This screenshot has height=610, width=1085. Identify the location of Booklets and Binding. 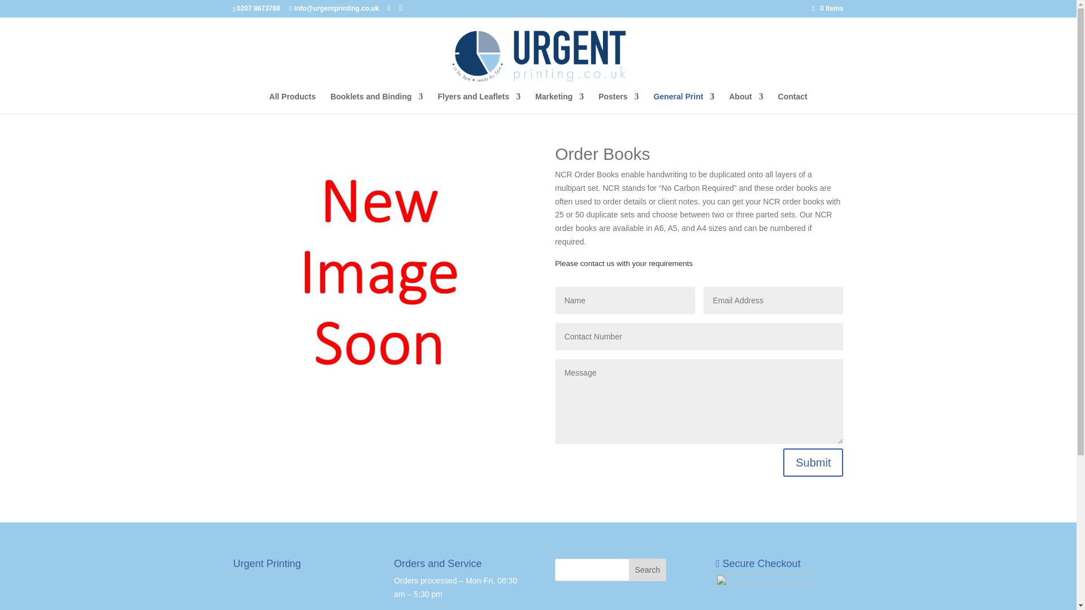
(376, 103).